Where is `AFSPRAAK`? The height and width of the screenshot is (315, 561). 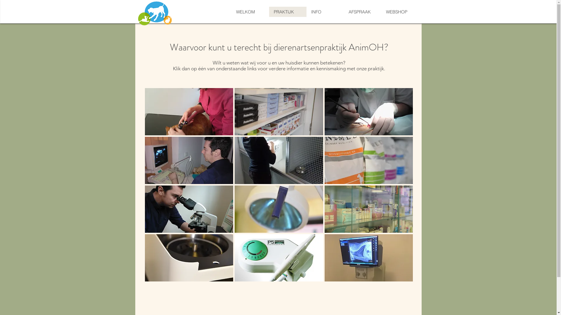 AFSPRAAK is located at coordinates (362, 12).